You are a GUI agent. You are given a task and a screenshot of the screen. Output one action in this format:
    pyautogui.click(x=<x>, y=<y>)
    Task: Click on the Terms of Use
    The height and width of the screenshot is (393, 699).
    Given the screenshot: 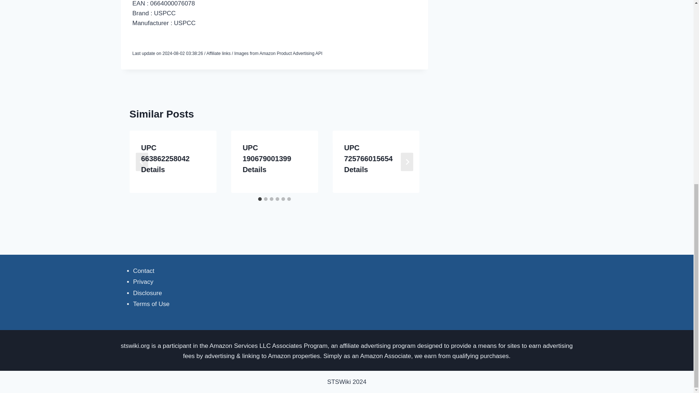 What is the action you would take?
    pyautogui.click(x=151, y=304)
    